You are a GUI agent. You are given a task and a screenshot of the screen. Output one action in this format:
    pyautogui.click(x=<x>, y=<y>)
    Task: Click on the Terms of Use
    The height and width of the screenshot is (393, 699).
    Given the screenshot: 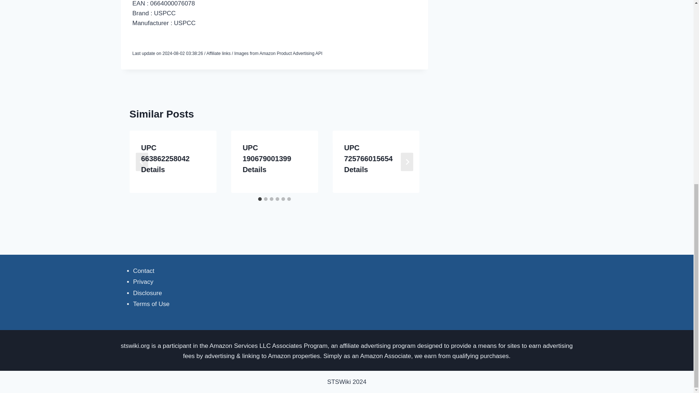 What is the action you would take?
    pyautogui.click(x=151, y=304)
    